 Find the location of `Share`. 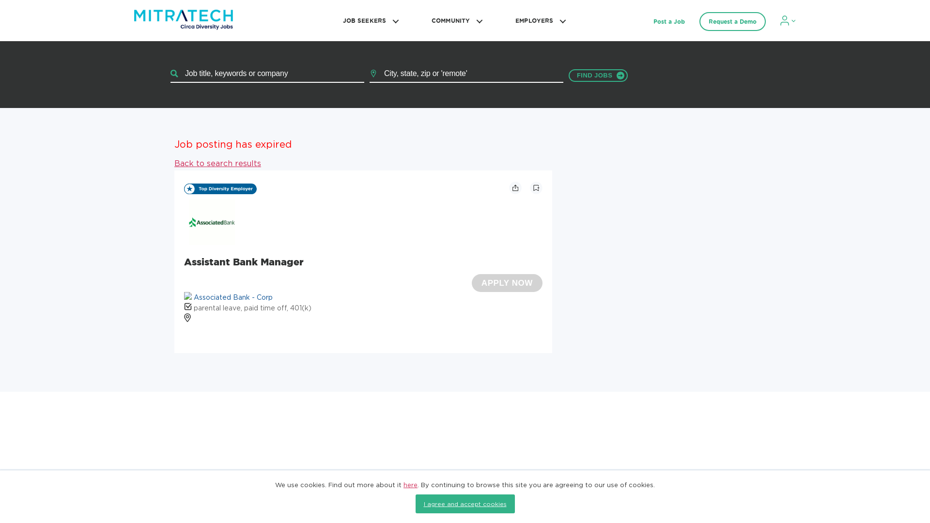

Share is located at coordinates (515, 187).